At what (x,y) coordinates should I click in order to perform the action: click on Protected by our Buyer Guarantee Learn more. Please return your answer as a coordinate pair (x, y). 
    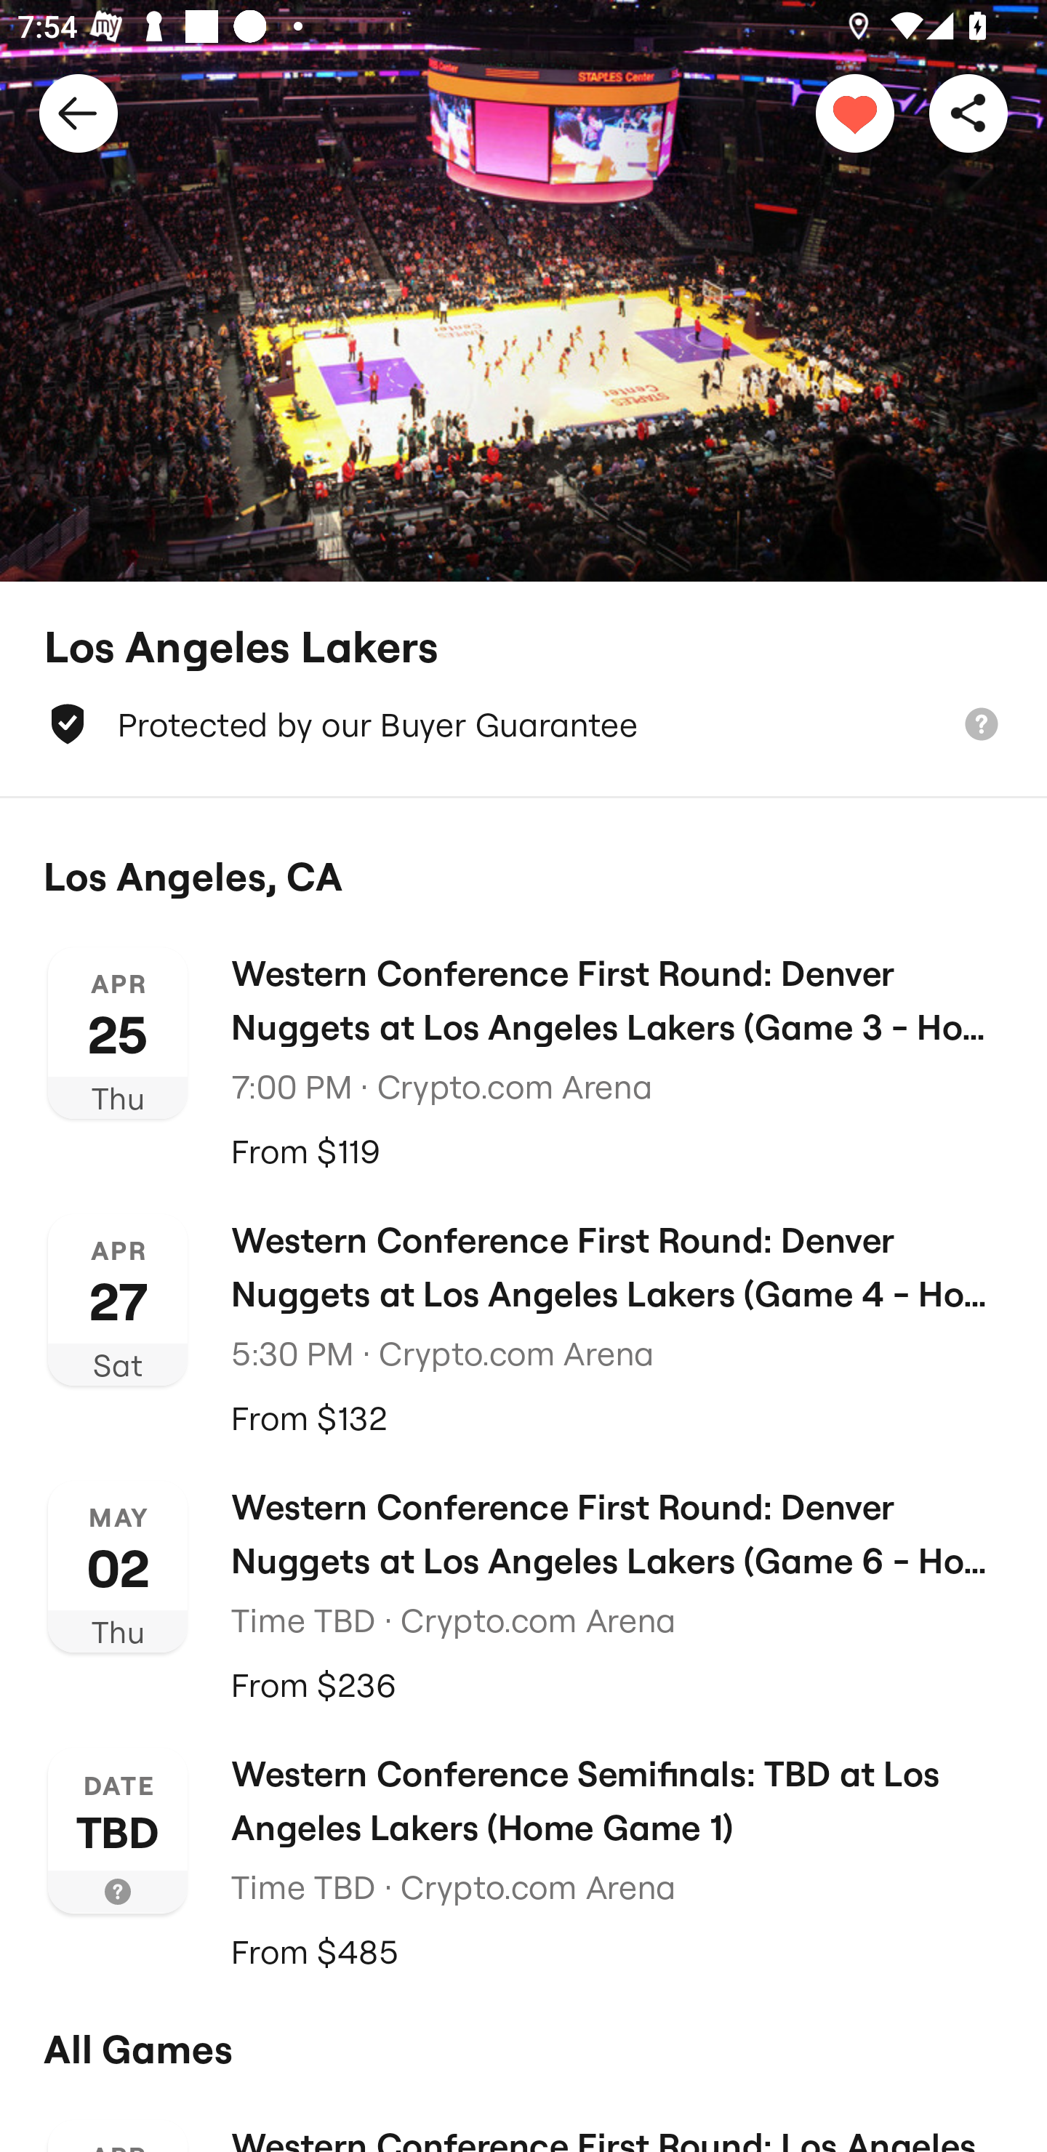
    Looking at the image, I should click on (523, 724).